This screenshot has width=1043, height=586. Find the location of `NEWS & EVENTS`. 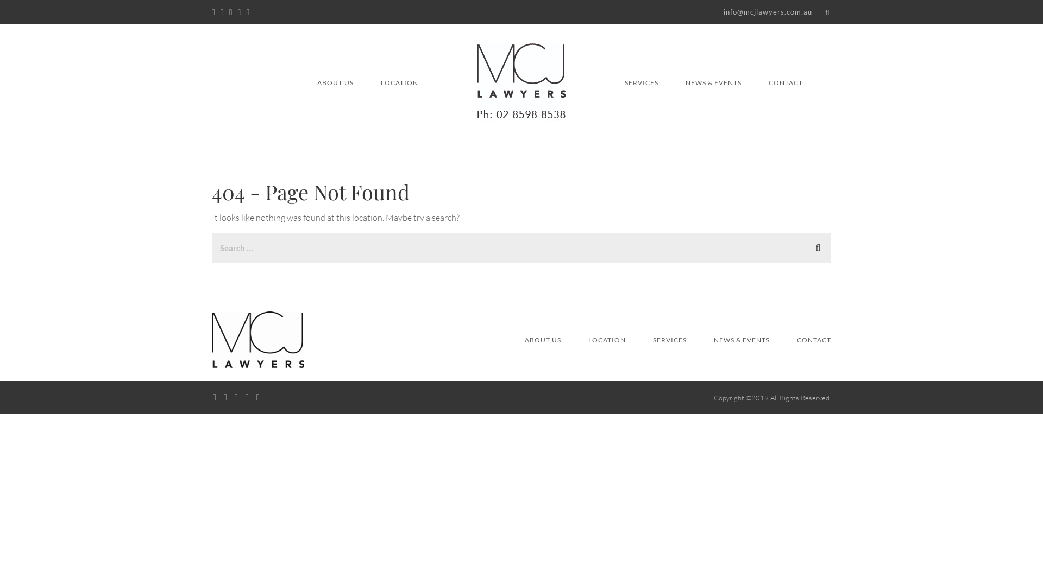

NEWS & EVENTS is located at coordinates (714, 82).